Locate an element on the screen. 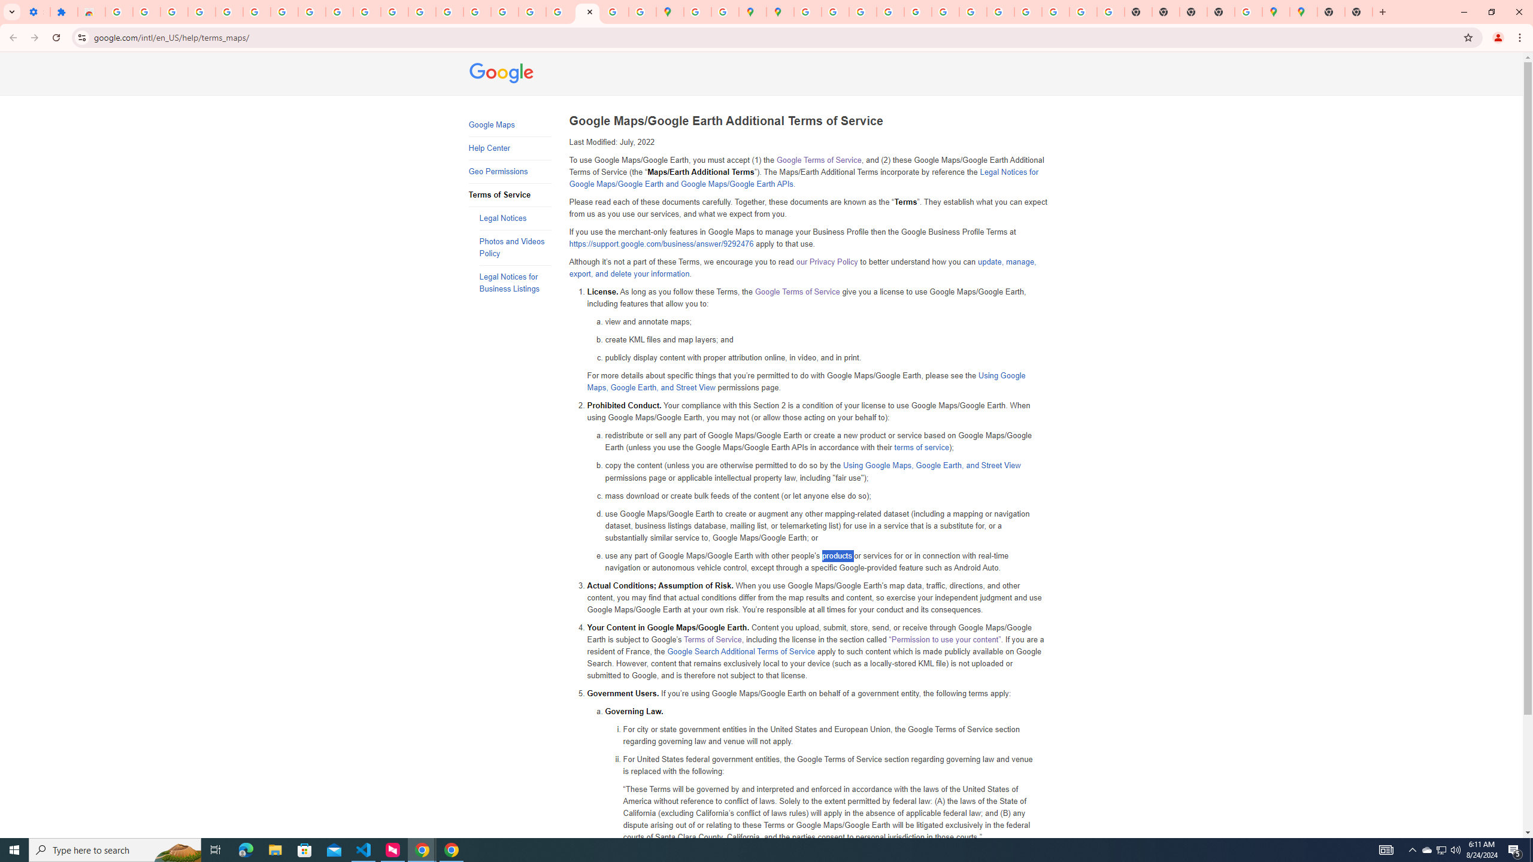  Geo Permissions is located at coordinates (509, 171).